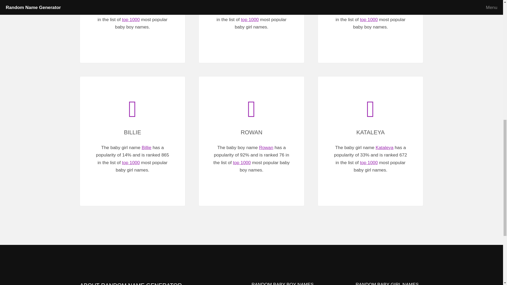 The width and height of the screenshot is (507, 285). Describe the element at coordinates (369, 163) in the screenshot. I see `top 1000` at that location.